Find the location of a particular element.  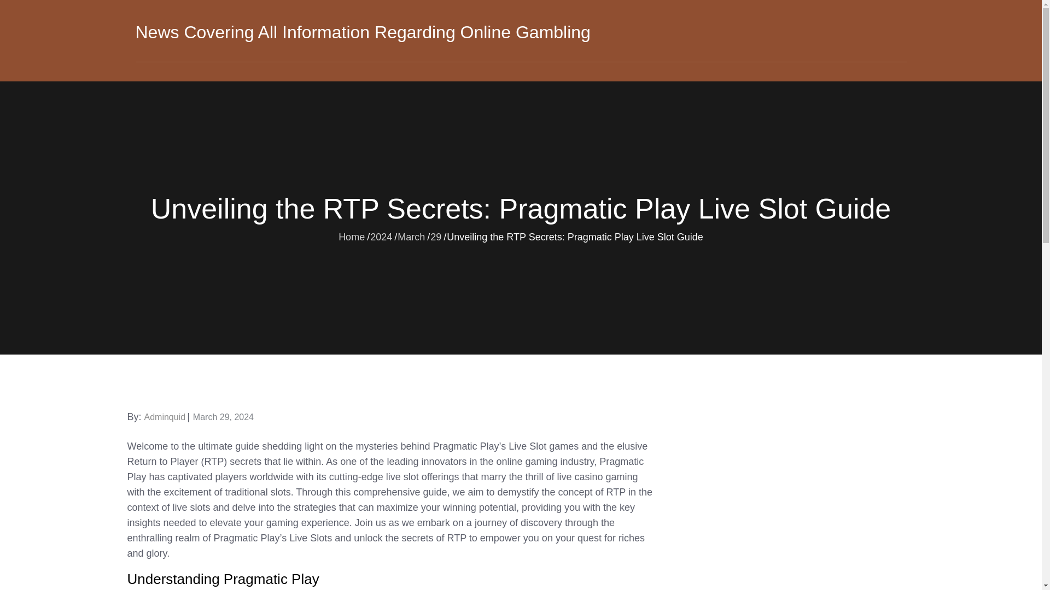

Home is located at coordinates (351, 236).